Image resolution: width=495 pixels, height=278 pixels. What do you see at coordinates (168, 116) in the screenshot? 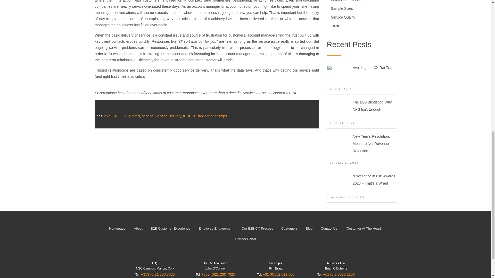
I see `Service Delivery` at bounding box center [168, 116].